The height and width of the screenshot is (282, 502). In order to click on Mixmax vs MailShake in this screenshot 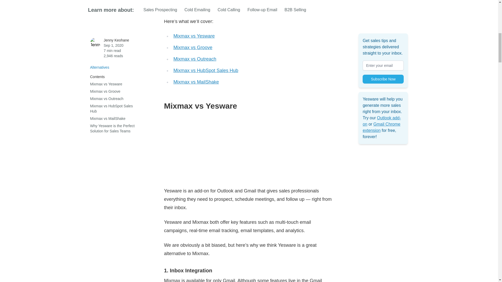, I will do `click(196, 82)`.